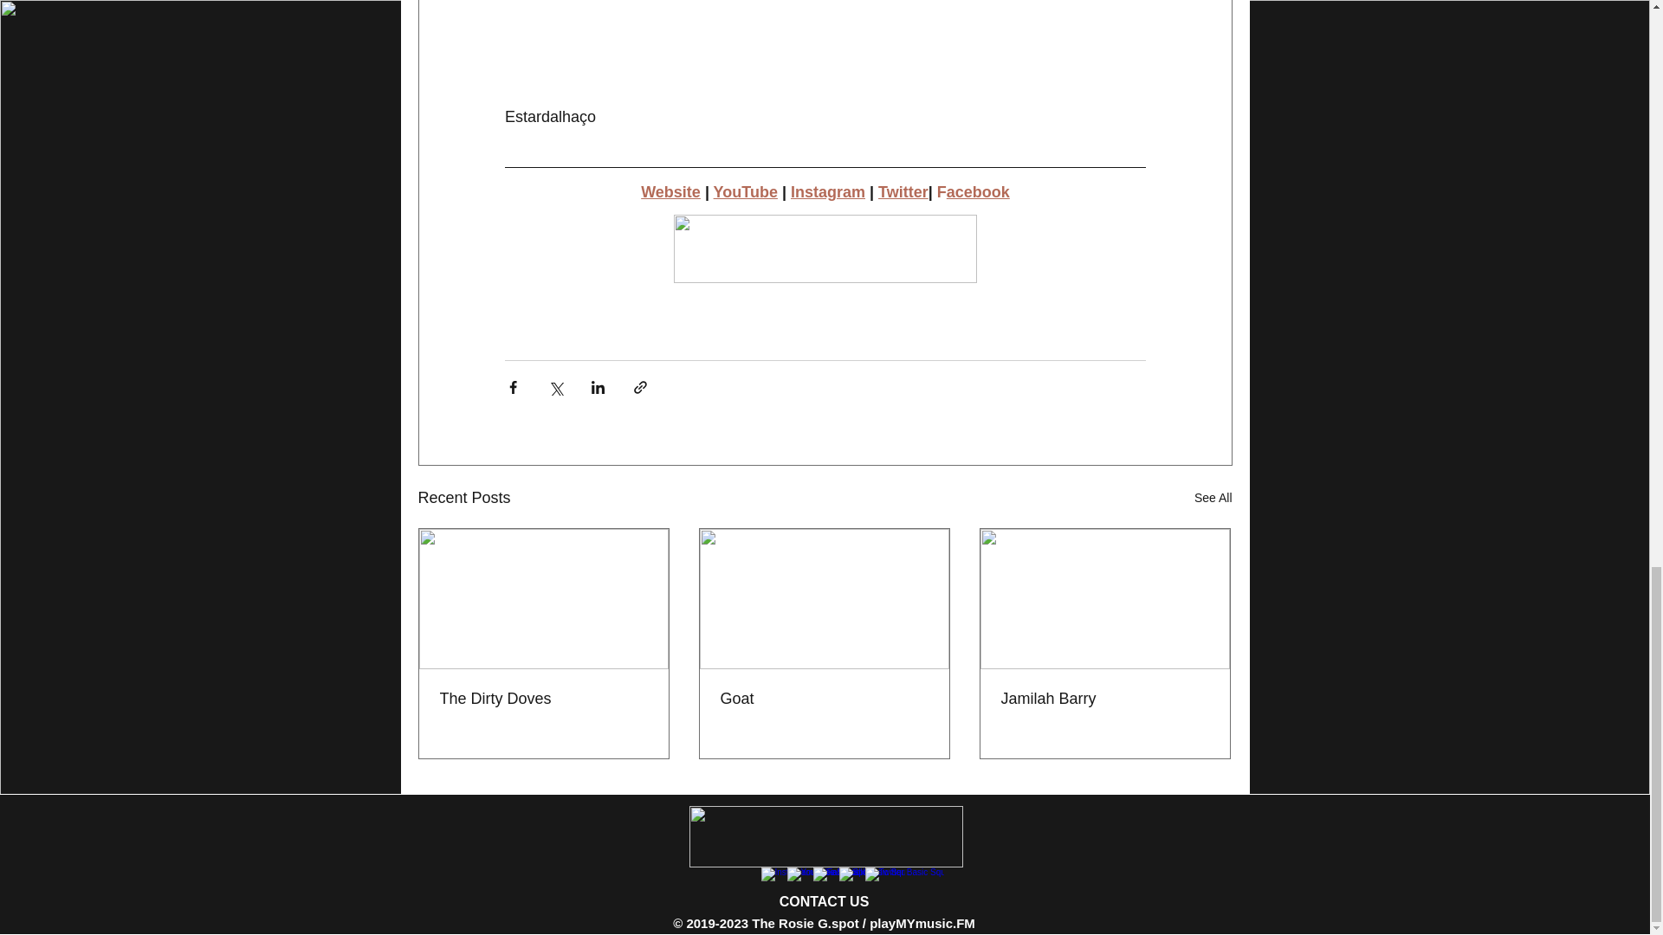  What do you see at coordinates (670, 192) in the screenshot?
I see `Website` at bounding box center [670, 192].